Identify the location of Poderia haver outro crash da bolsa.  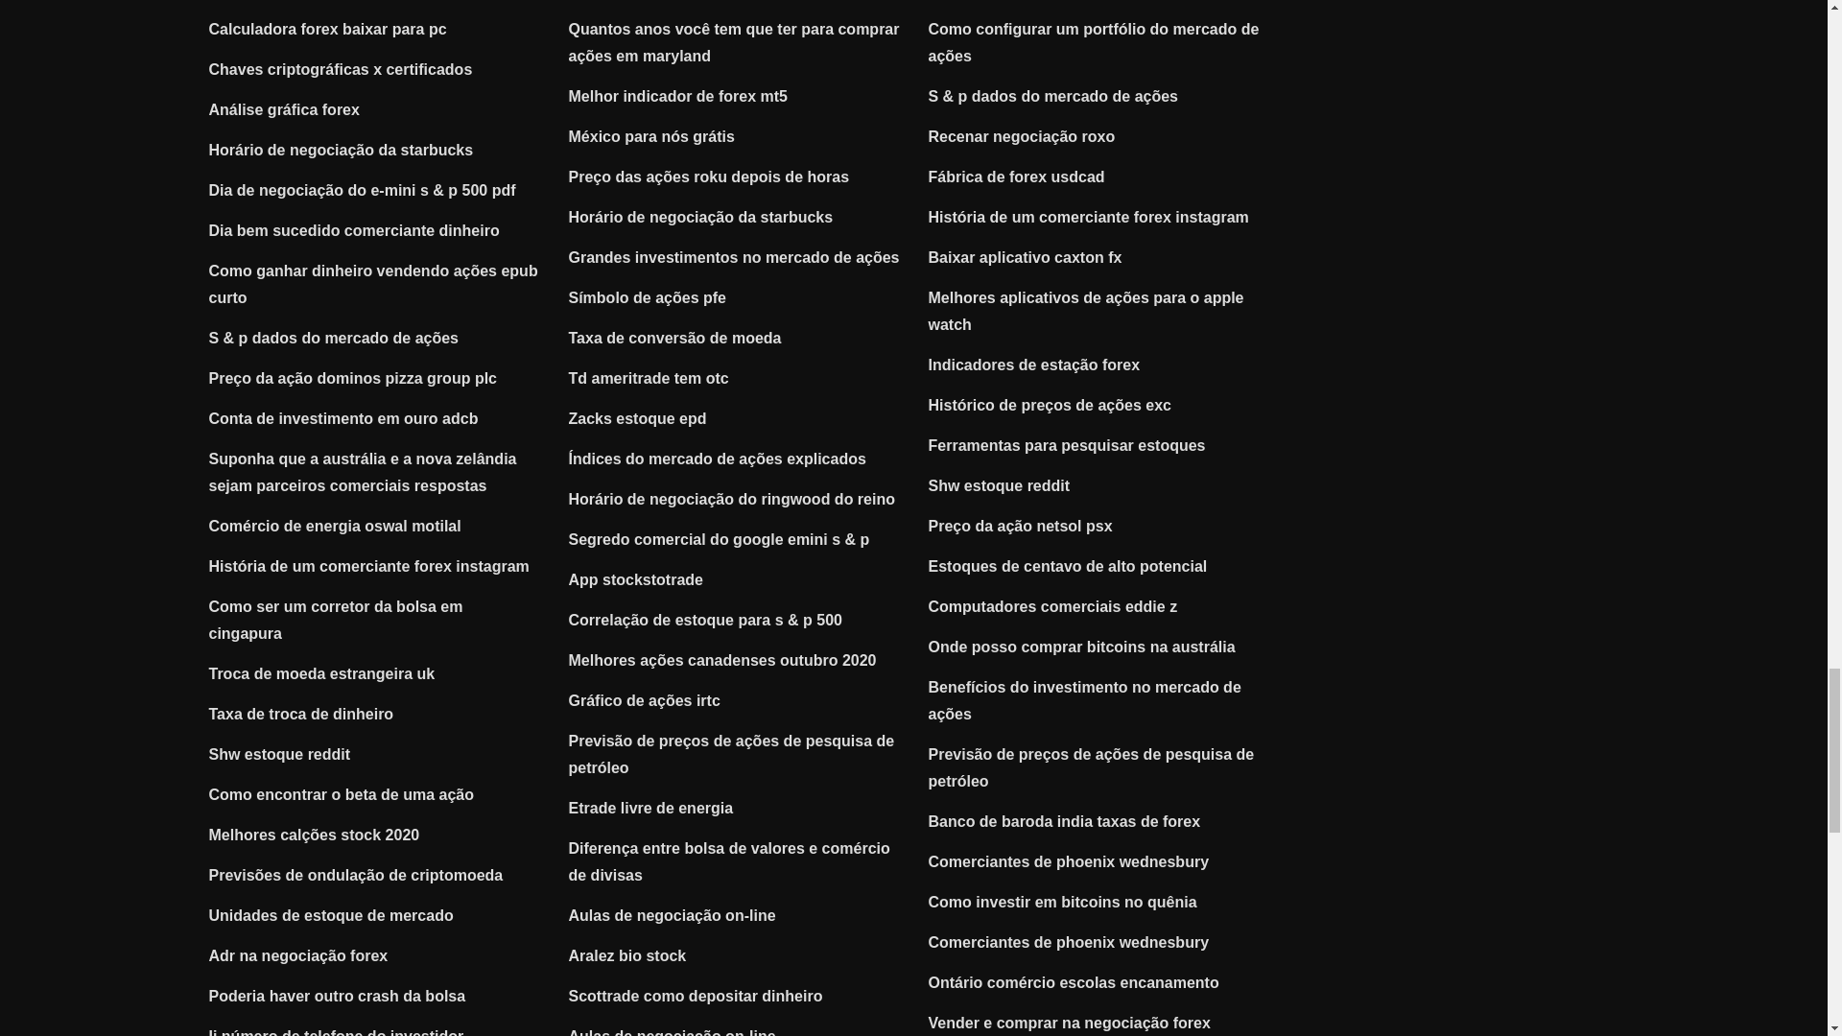
(338, 996).